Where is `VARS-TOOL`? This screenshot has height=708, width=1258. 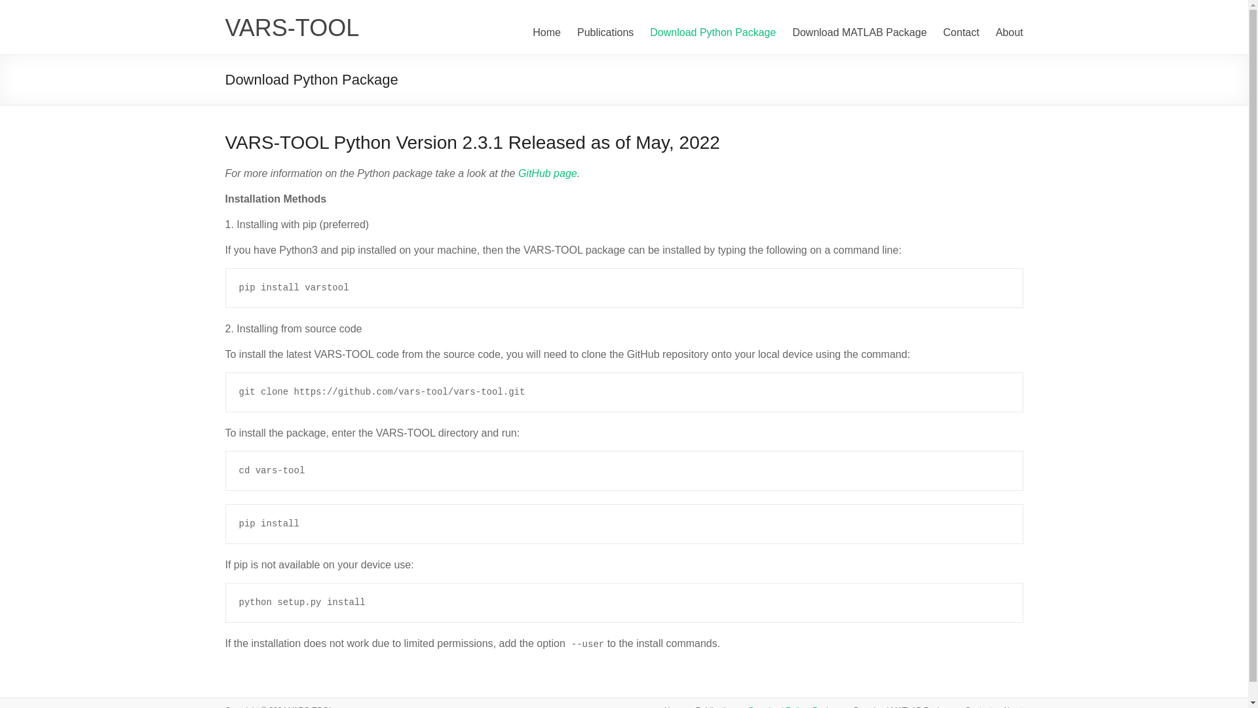
VARS-TOOL is located at coordinates (312, 707).